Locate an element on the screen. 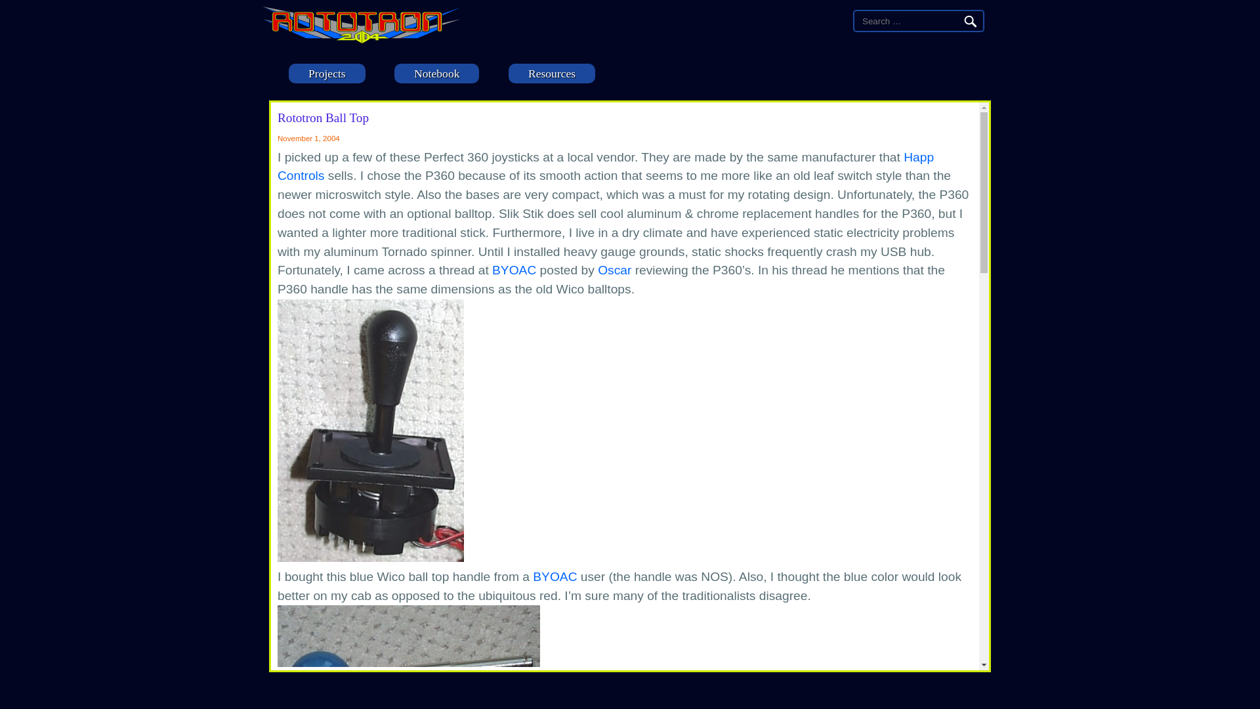 This screenshot has width=1260, height=709. Oscar is located at coordinates (614, 270).